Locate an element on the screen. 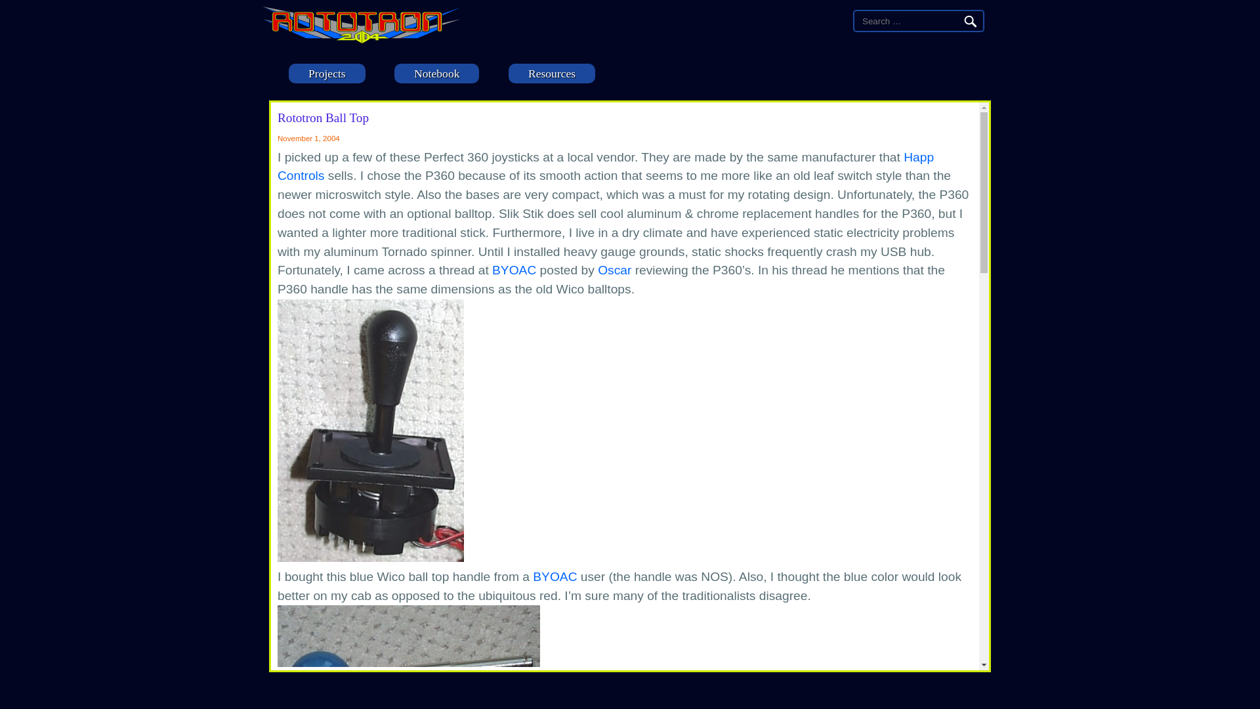 This screenshot has width=1260, height=709. Oscar is located at coordinates (614, 270).